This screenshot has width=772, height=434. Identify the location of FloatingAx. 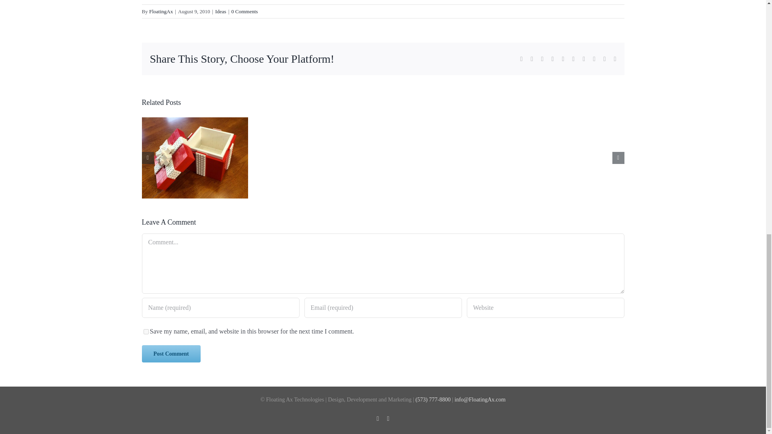
(161, 11).